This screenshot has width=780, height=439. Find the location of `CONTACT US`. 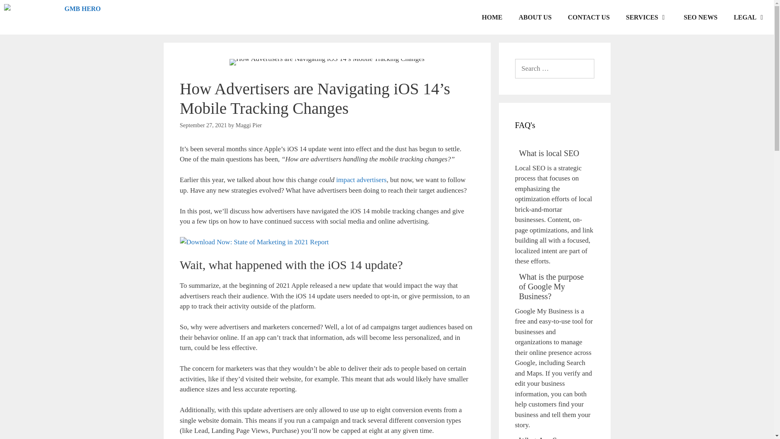

CONTACT US is located at coordinates (589, 17).